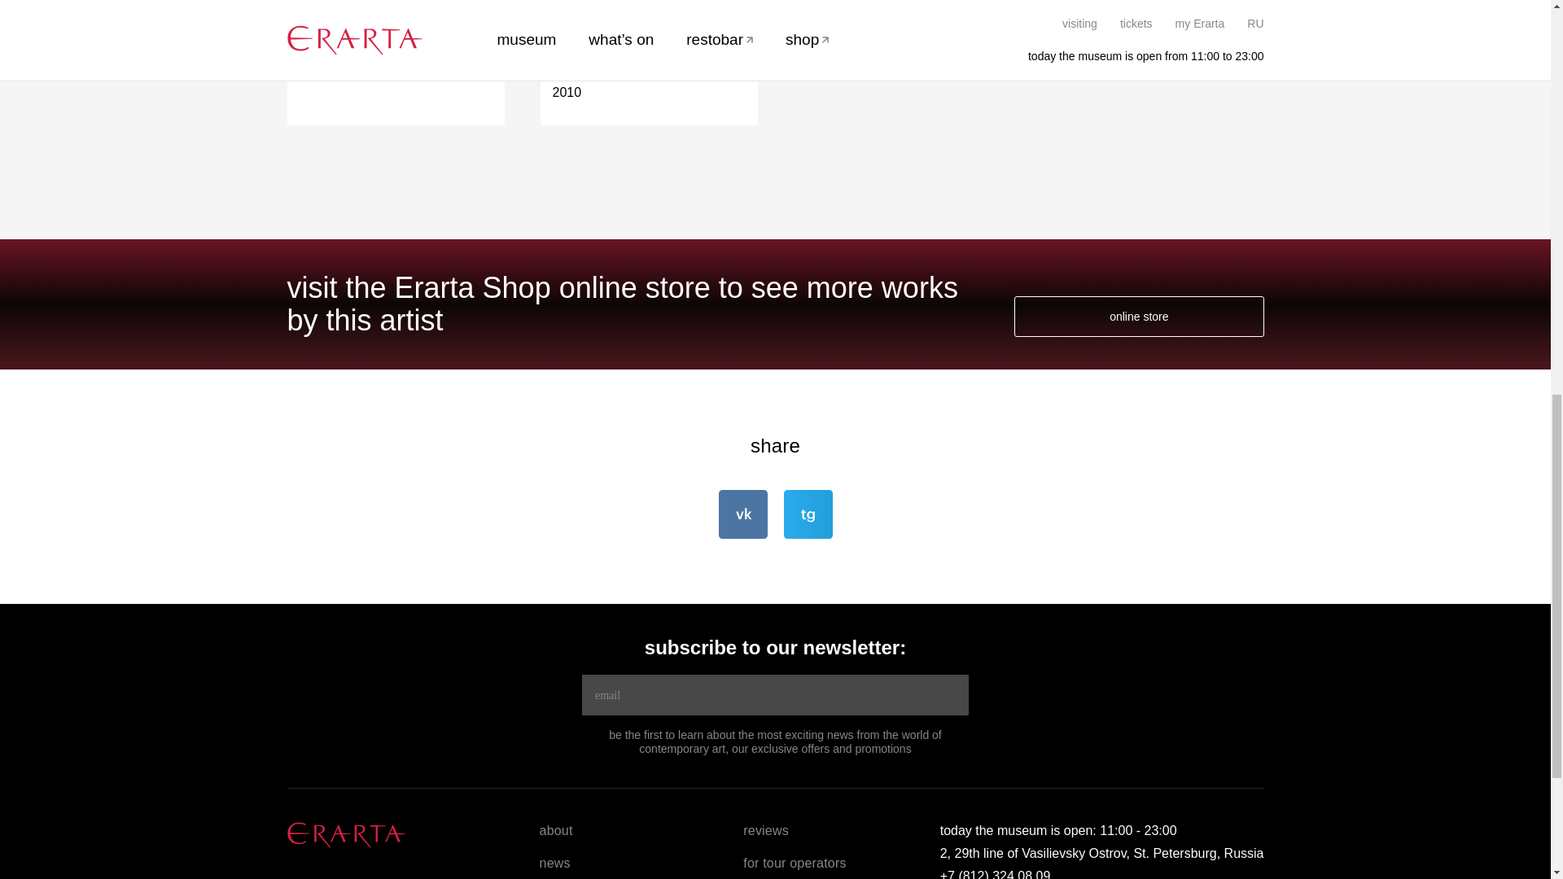 The height and width of the screenshot is (879, 1563). What do you see at coordinates (1138, 316) in the screenshot?
I see `online store` at bounding box center [1138, 316].